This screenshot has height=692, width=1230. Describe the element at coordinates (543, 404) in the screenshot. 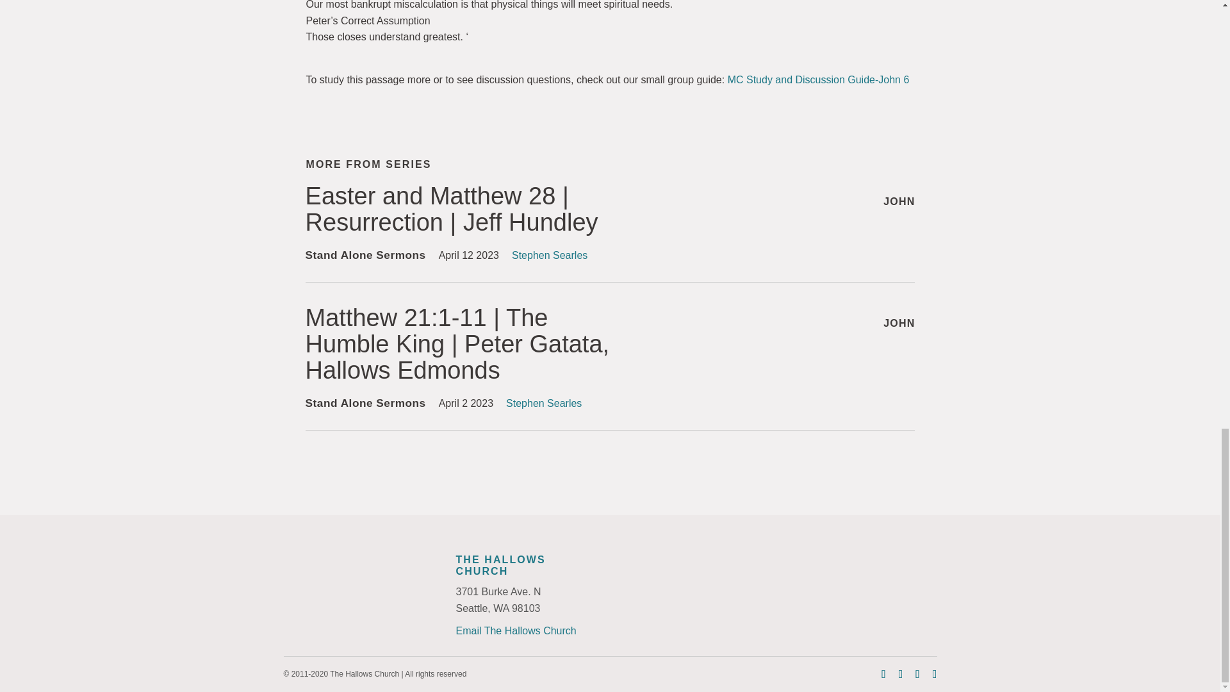

I see `Stephen Searles` at that location.